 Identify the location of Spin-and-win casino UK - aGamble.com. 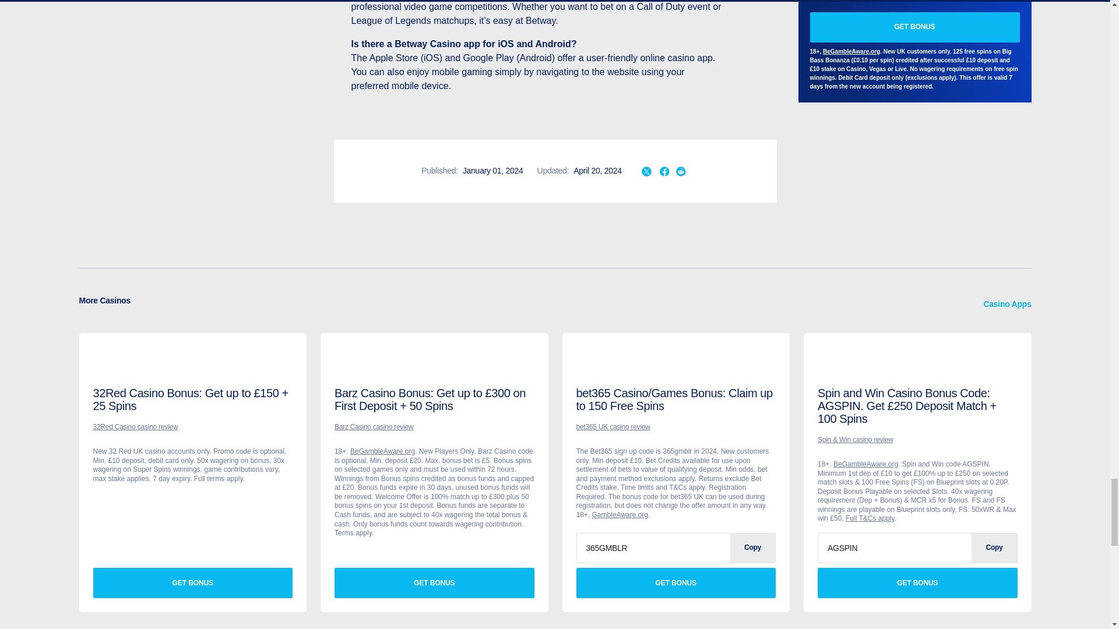
(835, 365).